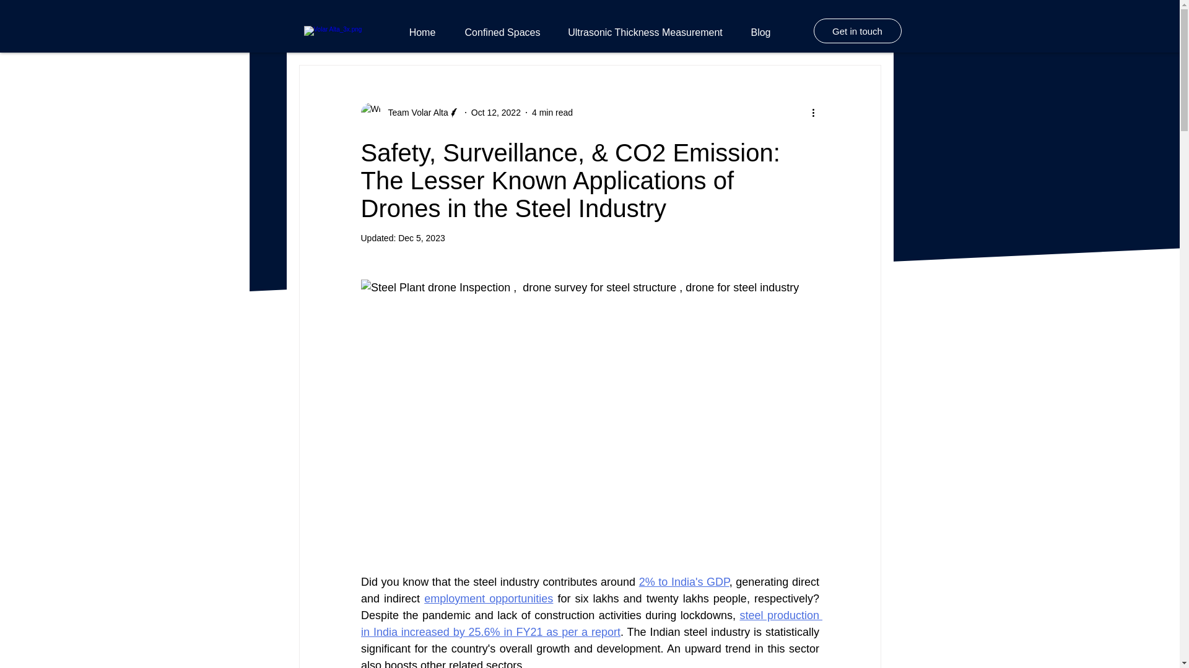 The width and height of the screenshot is (1189, 668). I want to click on Home, so click(422, 32).